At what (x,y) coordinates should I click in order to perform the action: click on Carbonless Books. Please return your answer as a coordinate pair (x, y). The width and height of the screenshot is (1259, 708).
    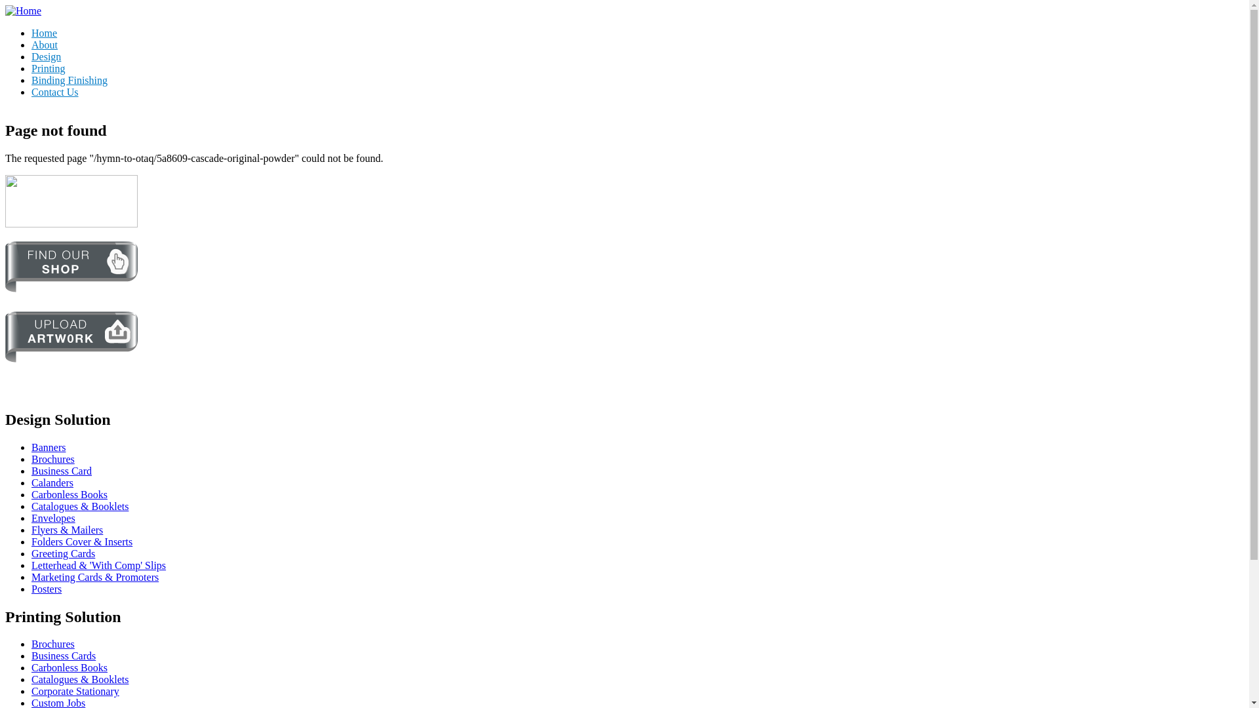
    Looking at the image, I should click on (70, 667).